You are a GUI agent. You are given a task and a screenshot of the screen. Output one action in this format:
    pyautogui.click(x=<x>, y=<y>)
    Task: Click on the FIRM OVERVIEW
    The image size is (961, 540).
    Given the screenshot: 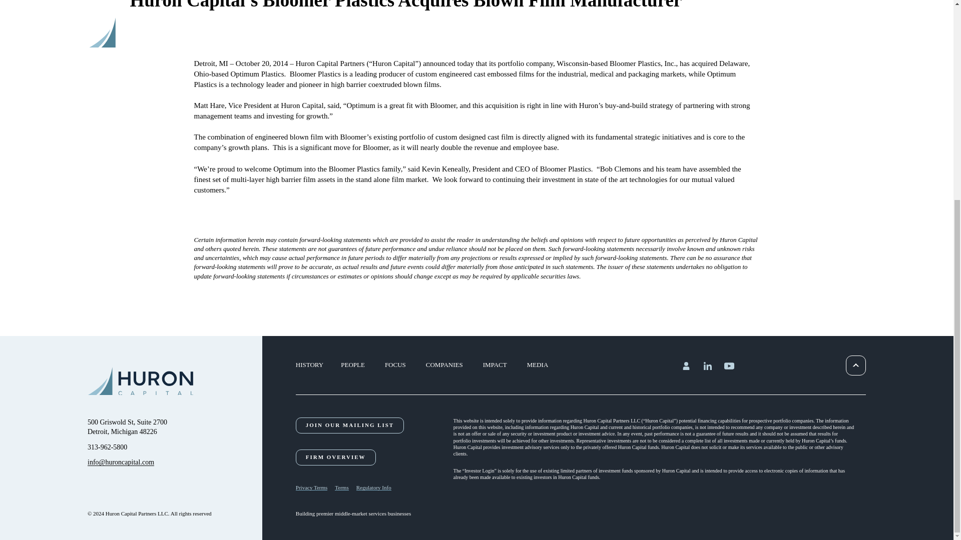 What is the action you would take?
    pyautogui.click(x=335, y=457)
    